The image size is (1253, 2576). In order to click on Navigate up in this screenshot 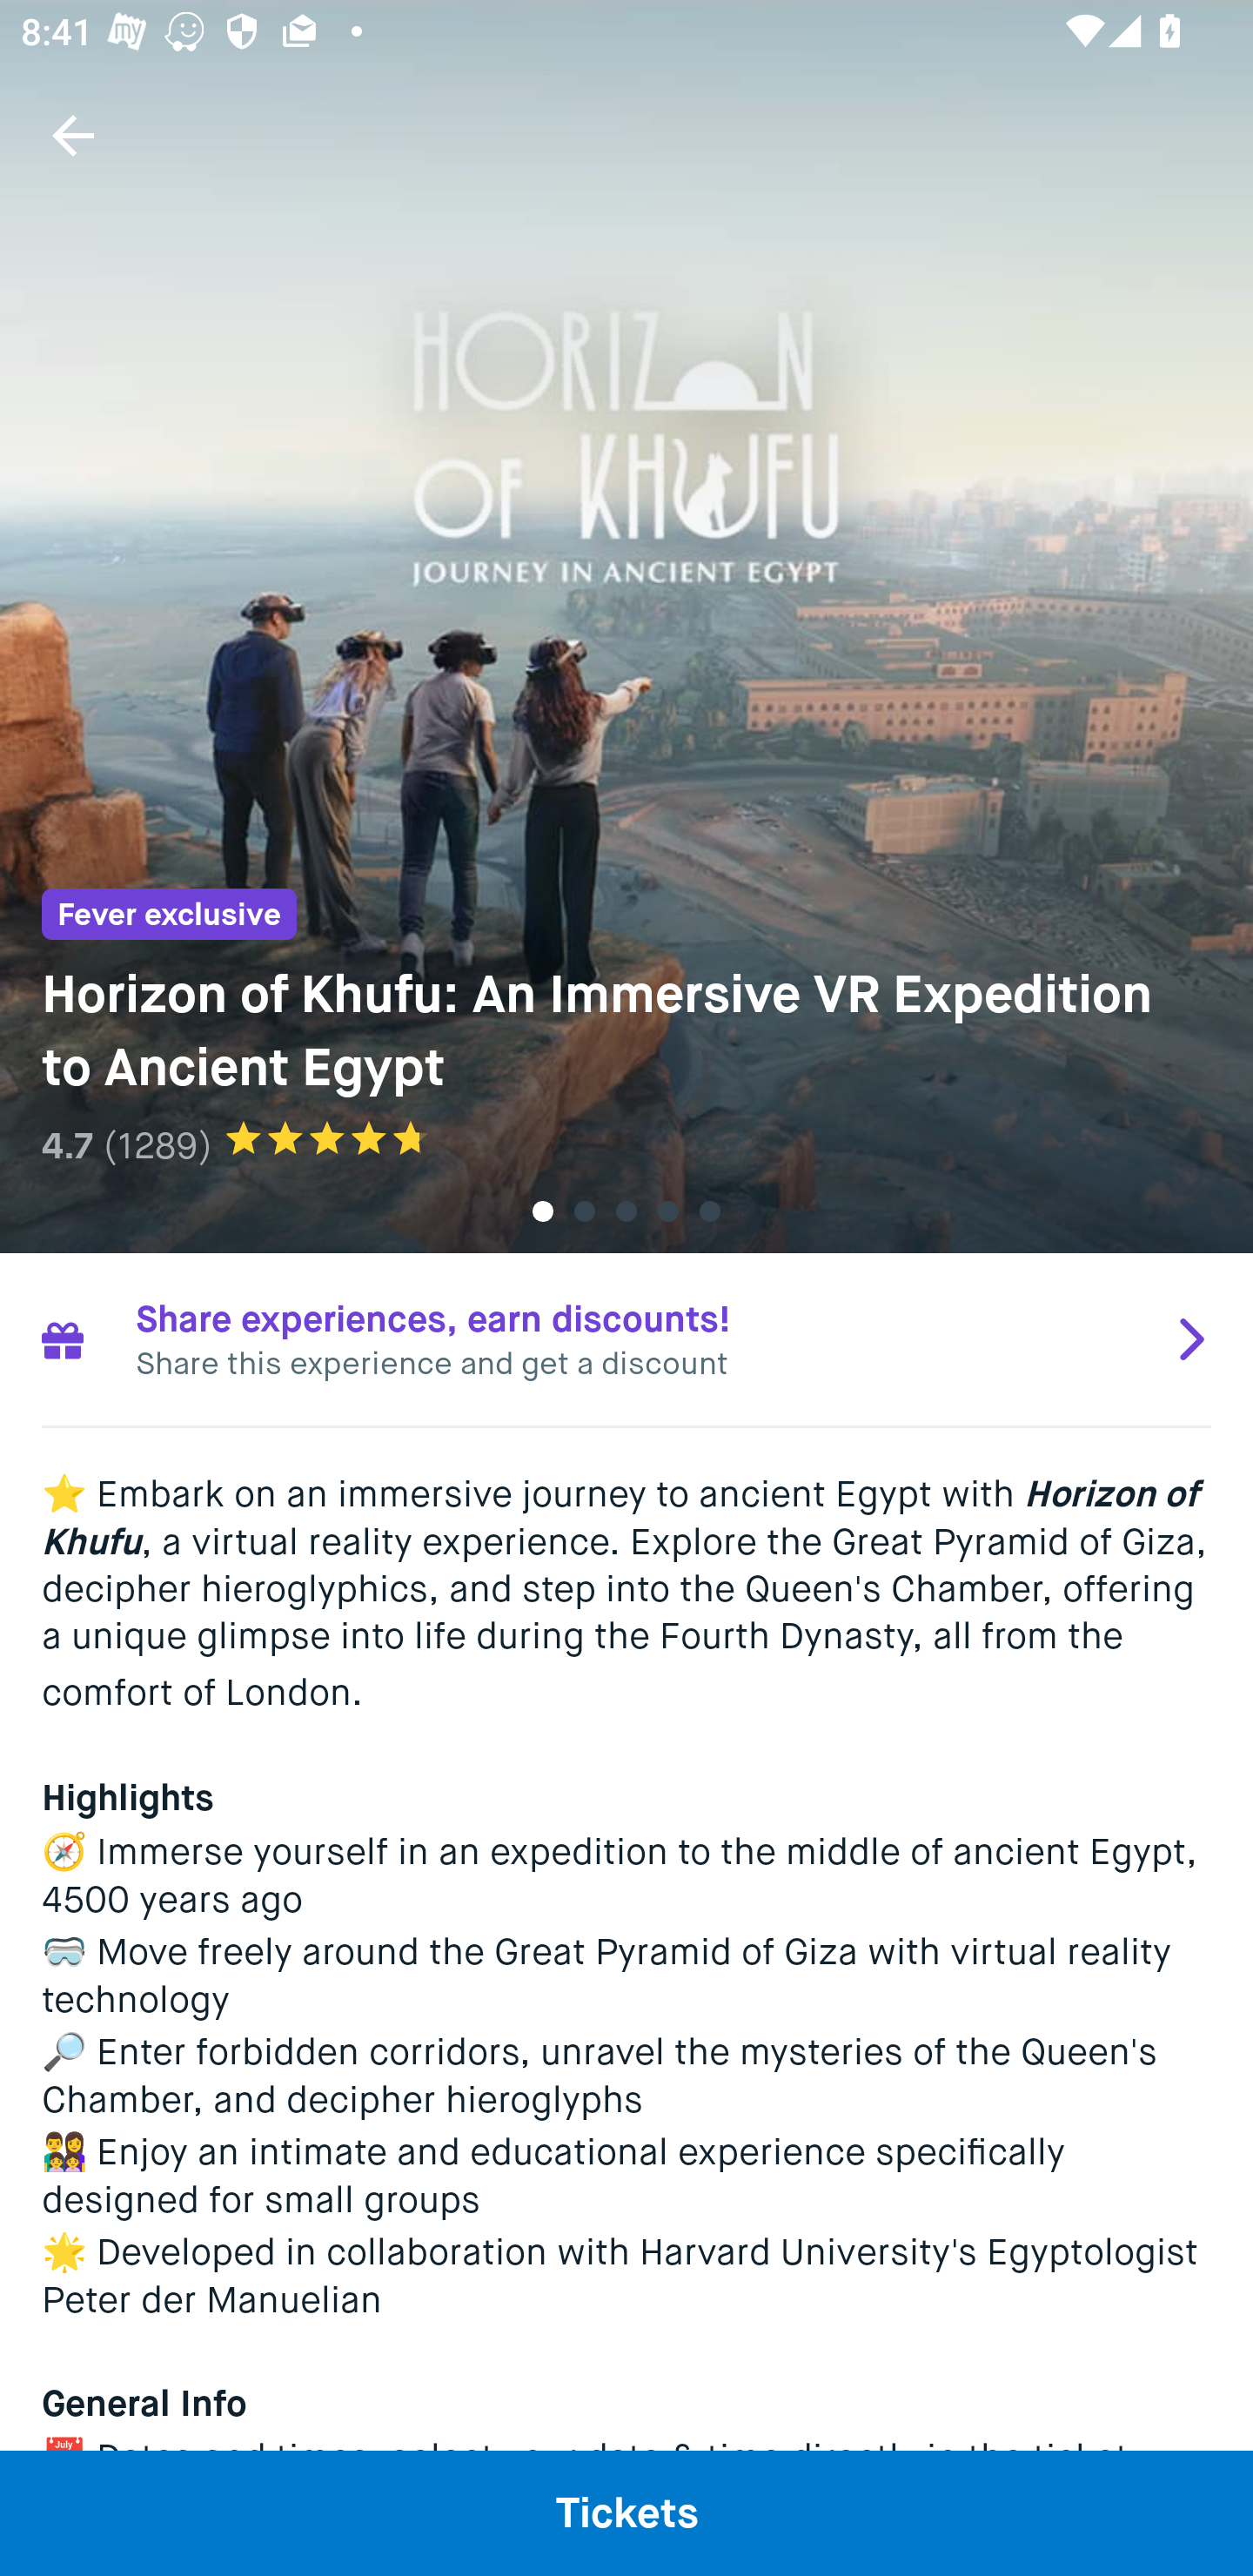, I will do `click(73, 135)`.